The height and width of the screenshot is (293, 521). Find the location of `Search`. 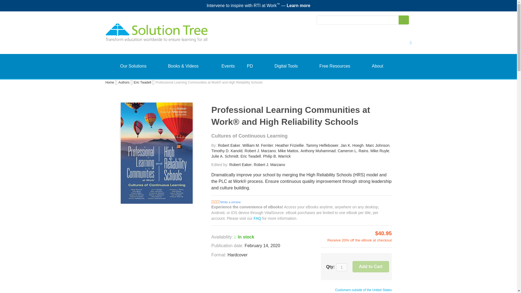

Search is located at coordinates (403, 20).